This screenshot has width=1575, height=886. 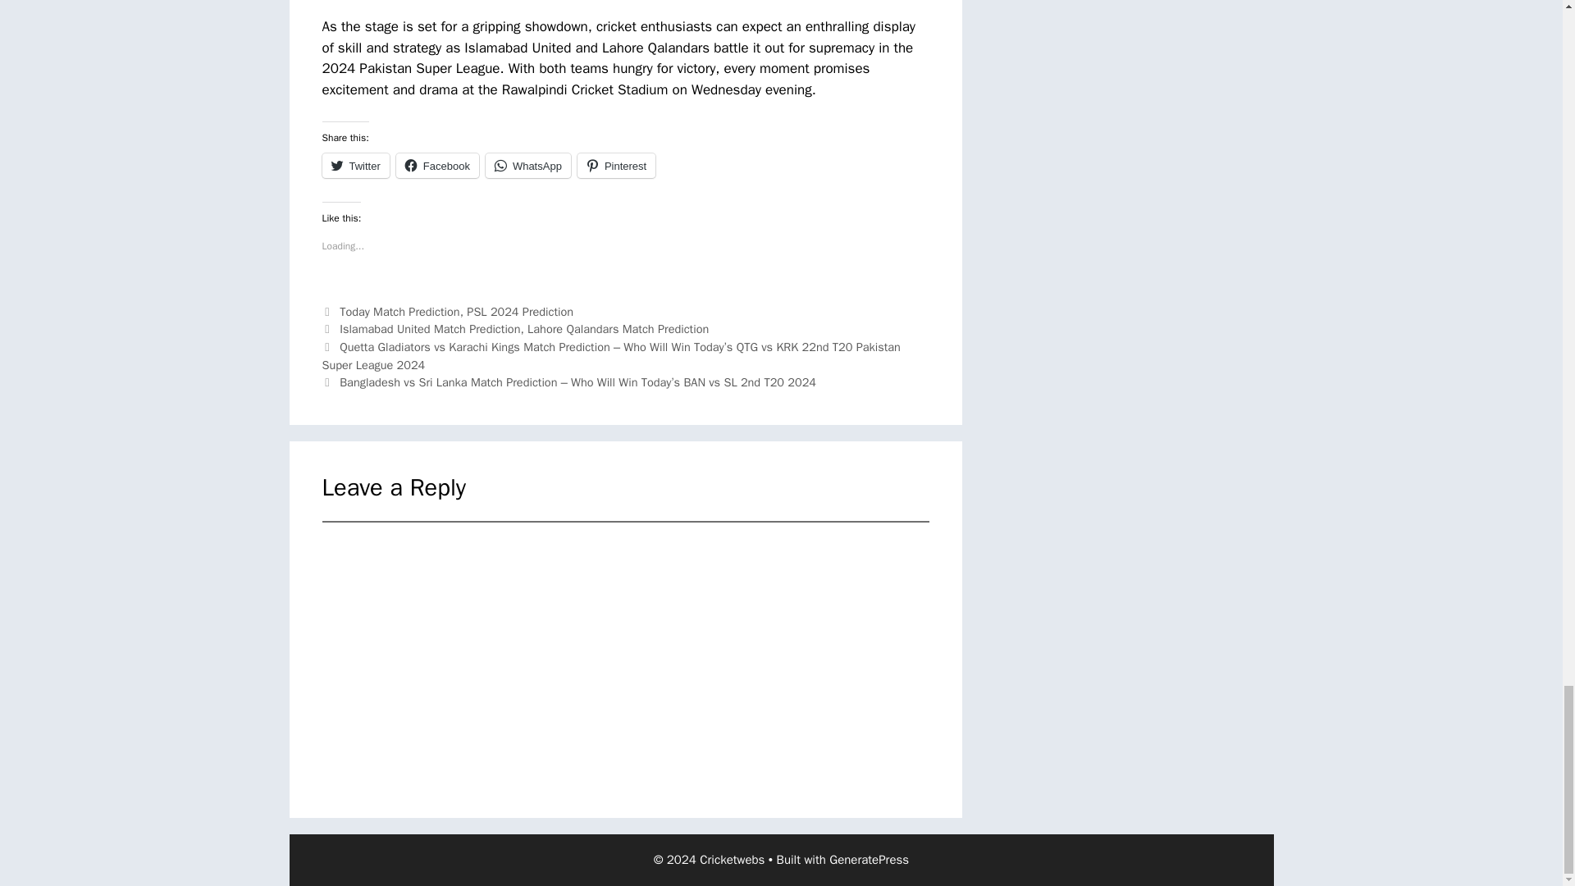 What do you see at coordinates (527, 166) in the screenshot?
I see `Click to share on WhatsApp` at bounding box center [527, 166].